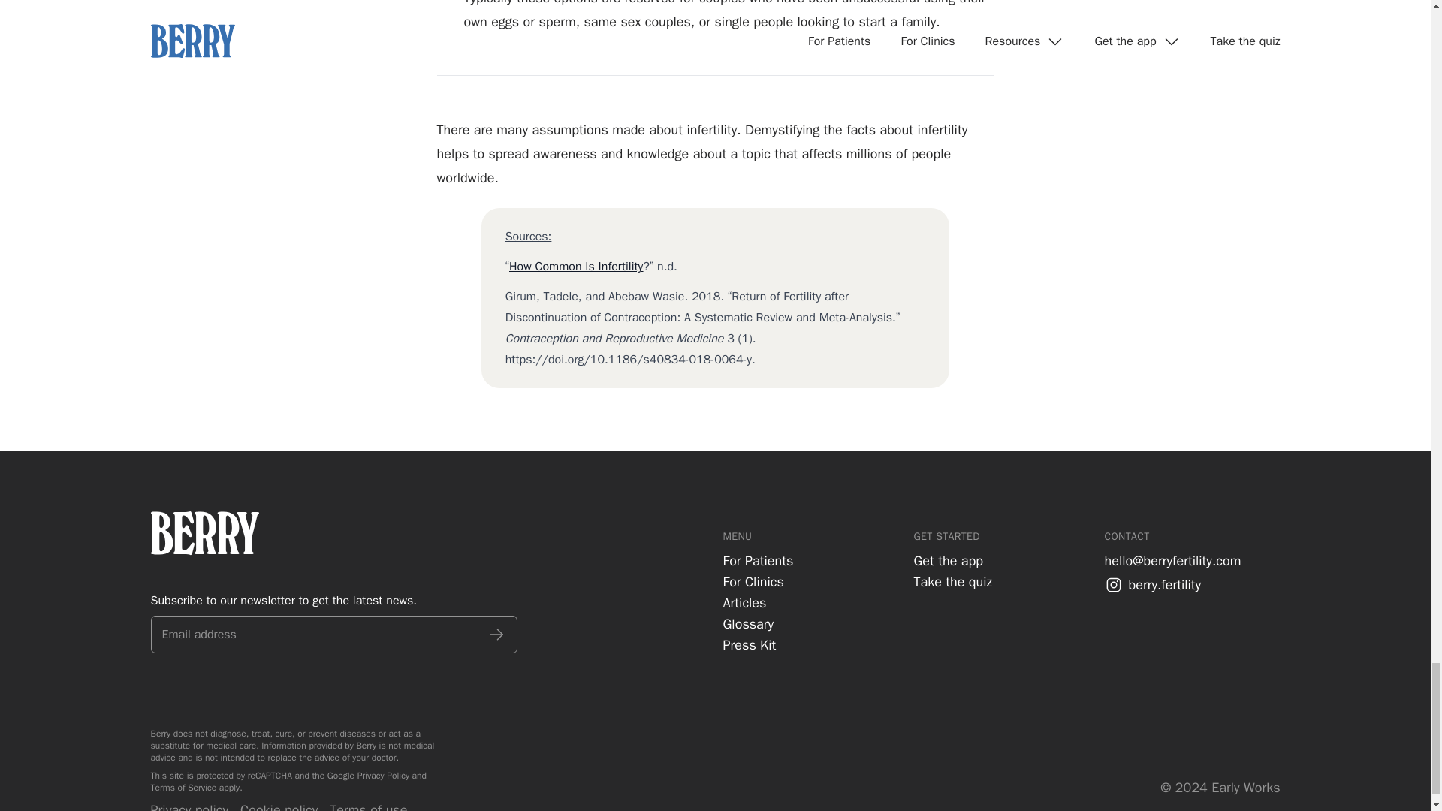 Image resolution: width=1442 pixels, height=811 pixels. Describe the element at coordinates (748, 644) in the screenshot. I see `Press Kit` at that location.